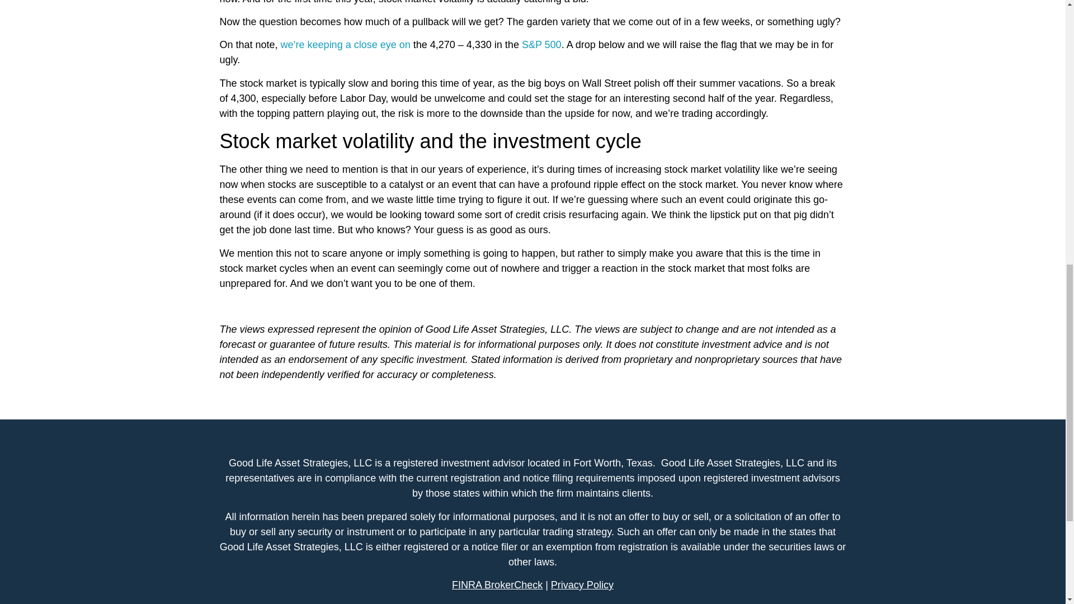  I want to click on  Privacy Policy, so click(581, 585).